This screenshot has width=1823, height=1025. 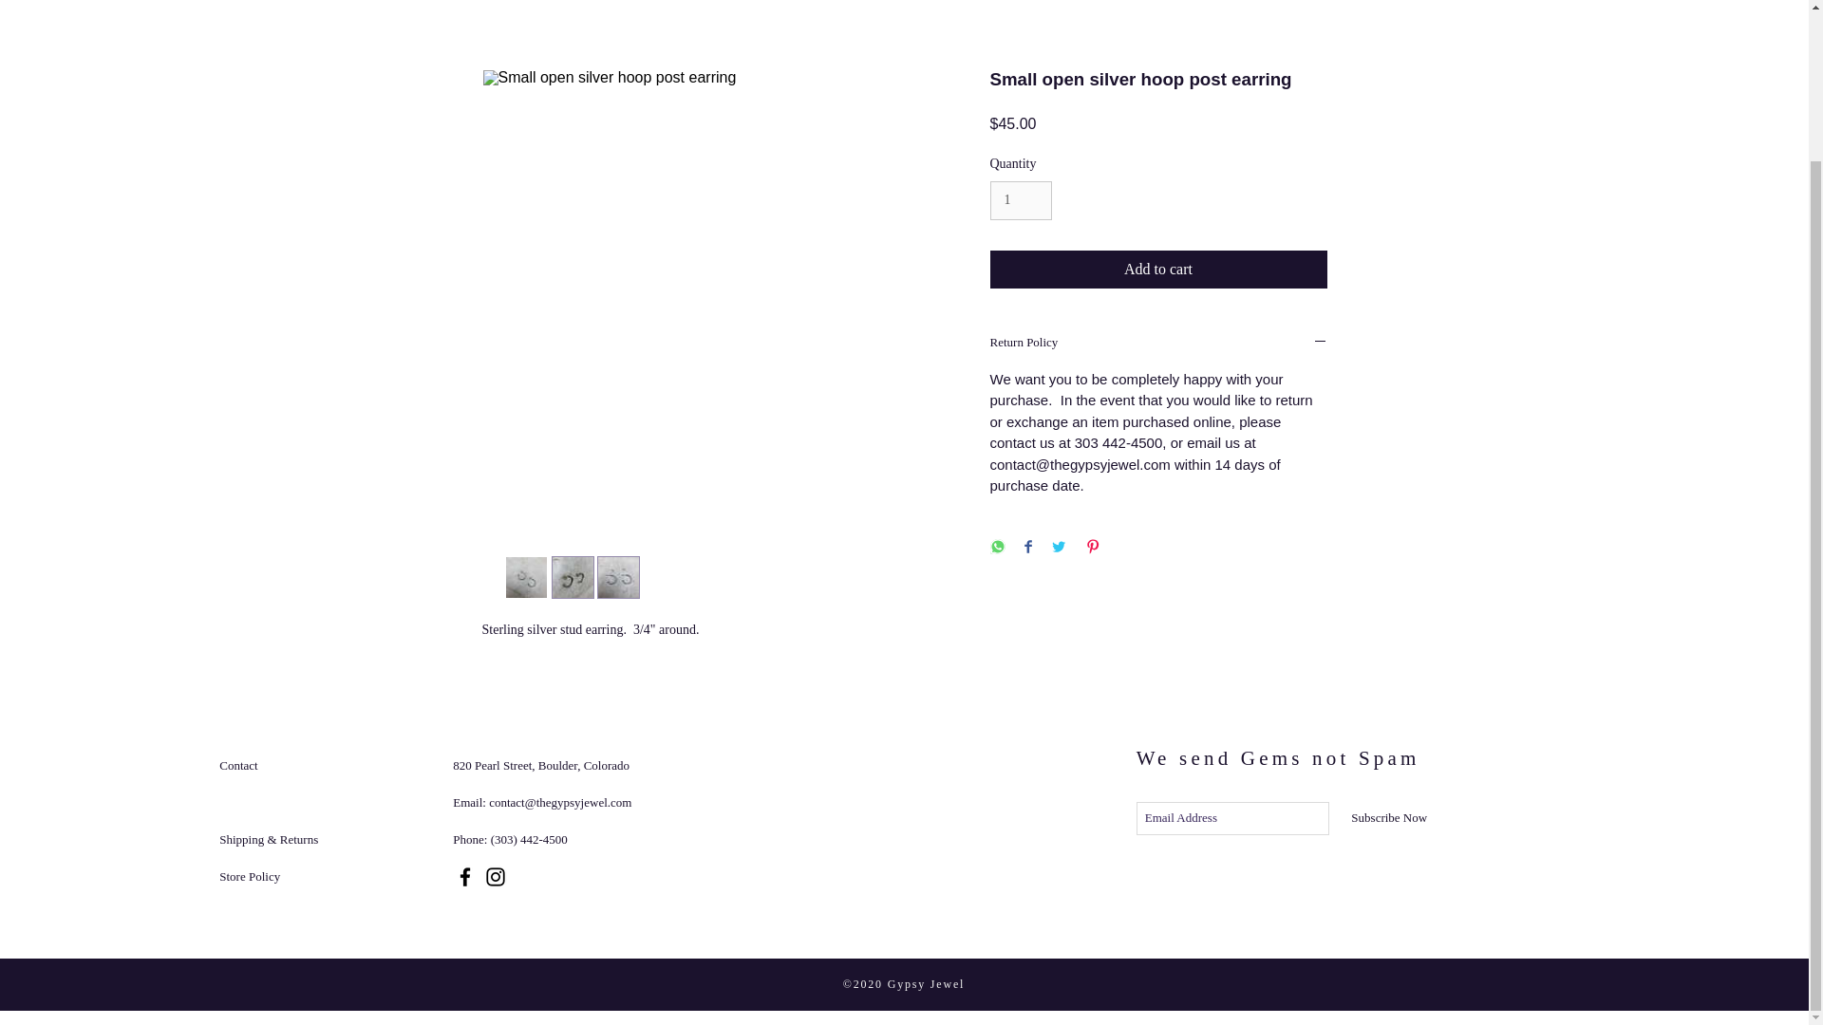 I want to click on 1, so click(x=1020, y=201).